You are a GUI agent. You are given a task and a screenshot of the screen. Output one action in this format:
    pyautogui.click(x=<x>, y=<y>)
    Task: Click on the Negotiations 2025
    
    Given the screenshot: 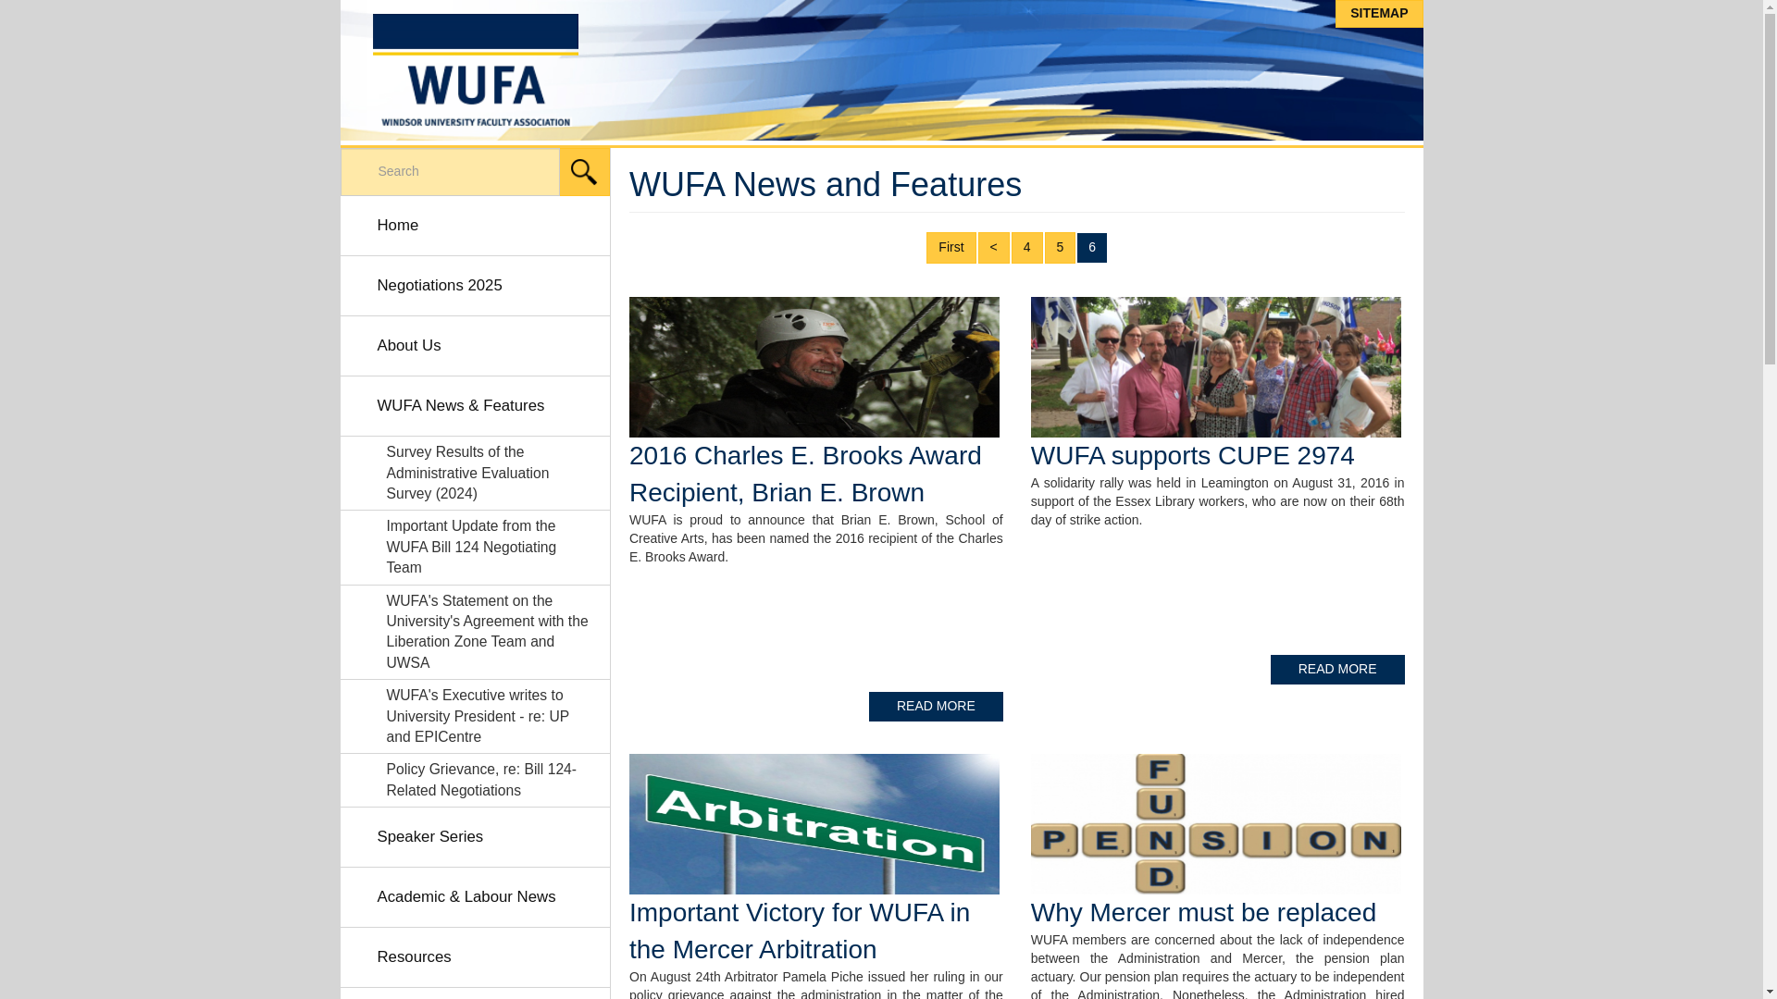 What is the action you would take?
    pyautogui.click(x=476, y=286)
    